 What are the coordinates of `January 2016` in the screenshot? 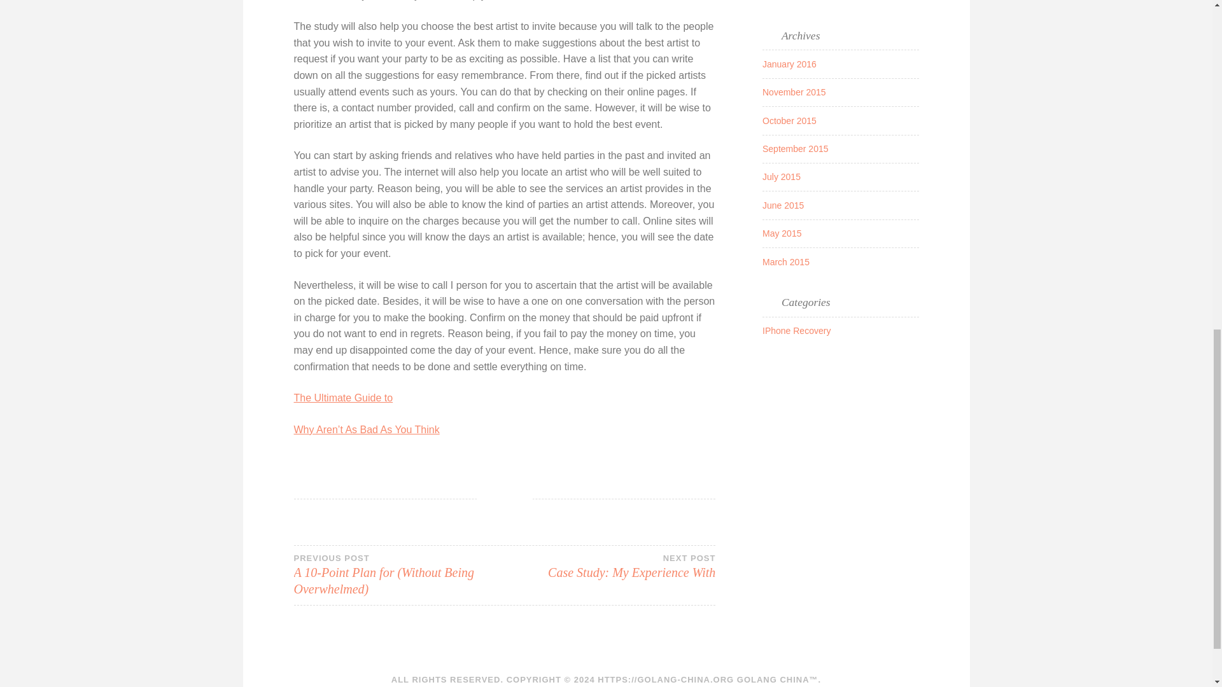 It's located at (794, 92).